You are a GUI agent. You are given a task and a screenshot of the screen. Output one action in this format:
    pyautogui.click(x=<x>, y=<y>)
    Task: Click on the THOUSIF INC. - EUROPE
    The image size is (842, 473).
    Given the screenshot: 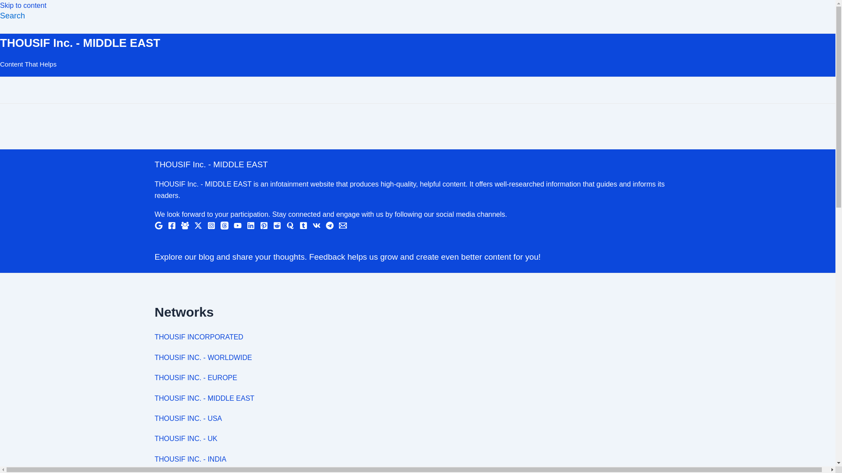 What is the action you would take?
    pyautogui.click(x=195, y=378)
    